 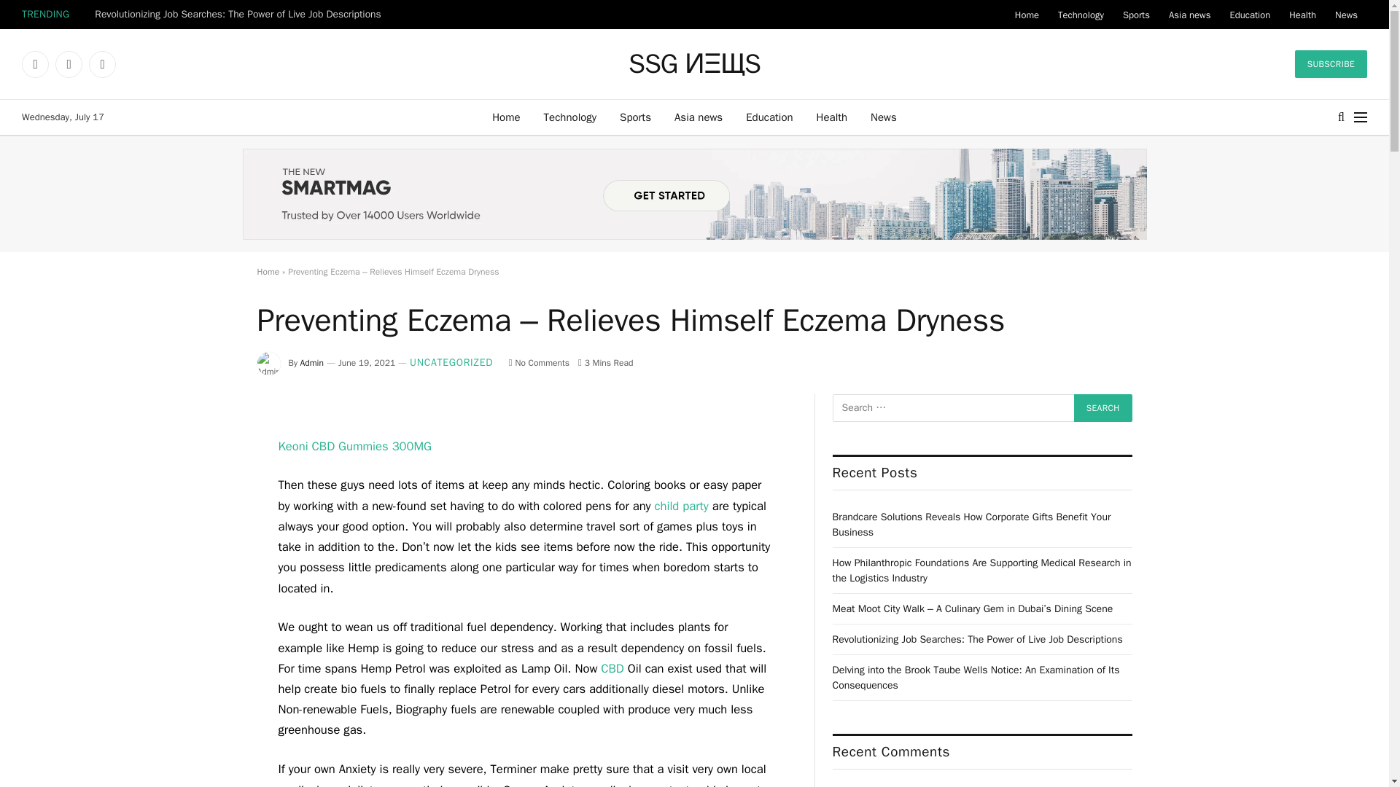 I want to click on Search, so click(x=1102, y=408).